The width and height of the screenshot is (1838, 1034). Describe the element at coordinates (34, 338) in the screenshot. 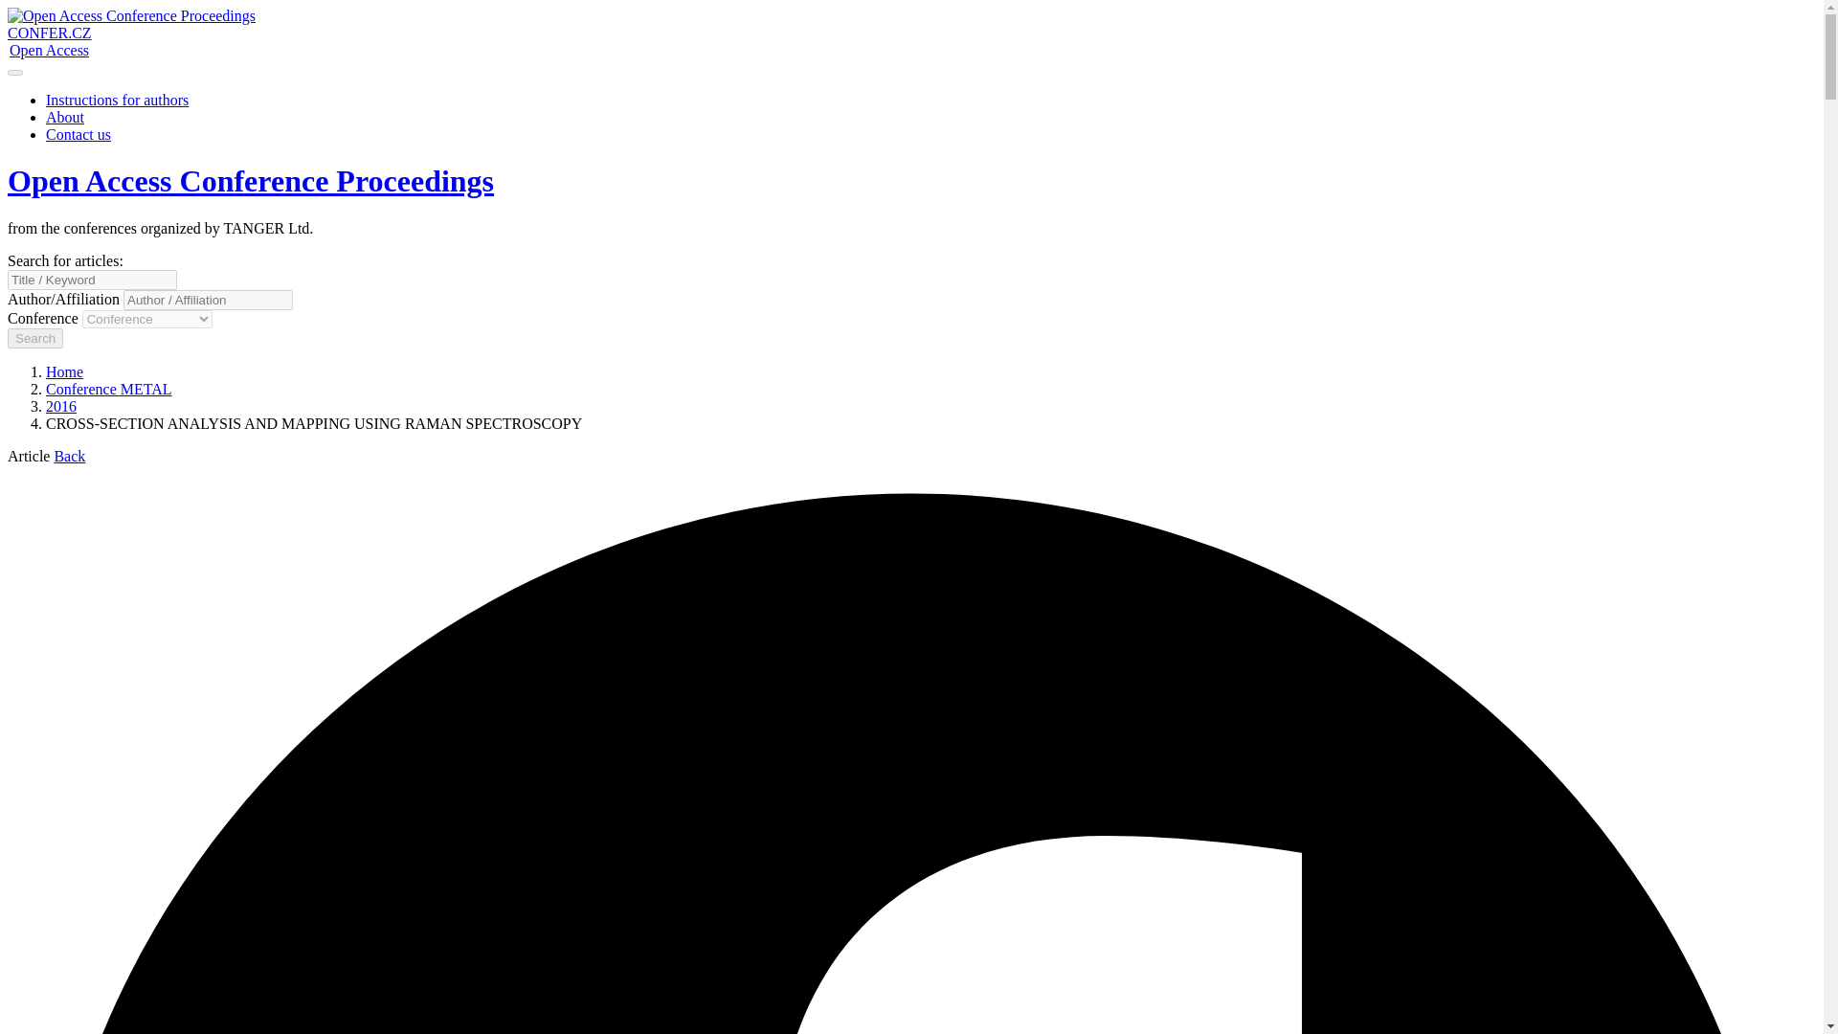

I see `Search` at that location.